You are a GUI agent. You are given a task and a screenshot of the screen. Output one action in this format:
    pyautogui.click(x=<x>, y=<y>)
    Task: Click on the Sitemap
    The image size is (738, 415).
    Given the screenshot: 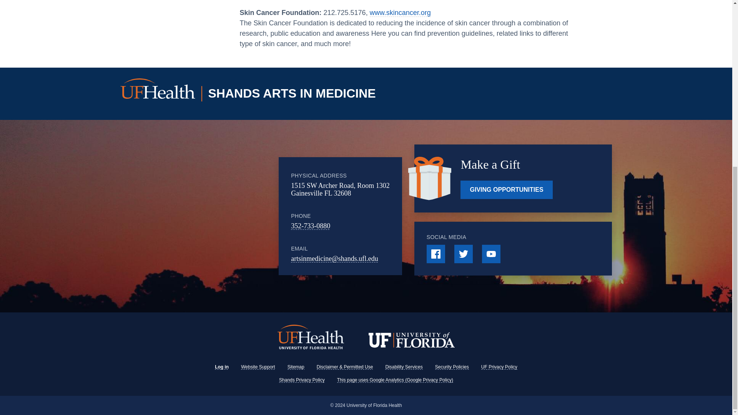 What is the action you would take?
    pyautogui.click(x=296, y=367)
    